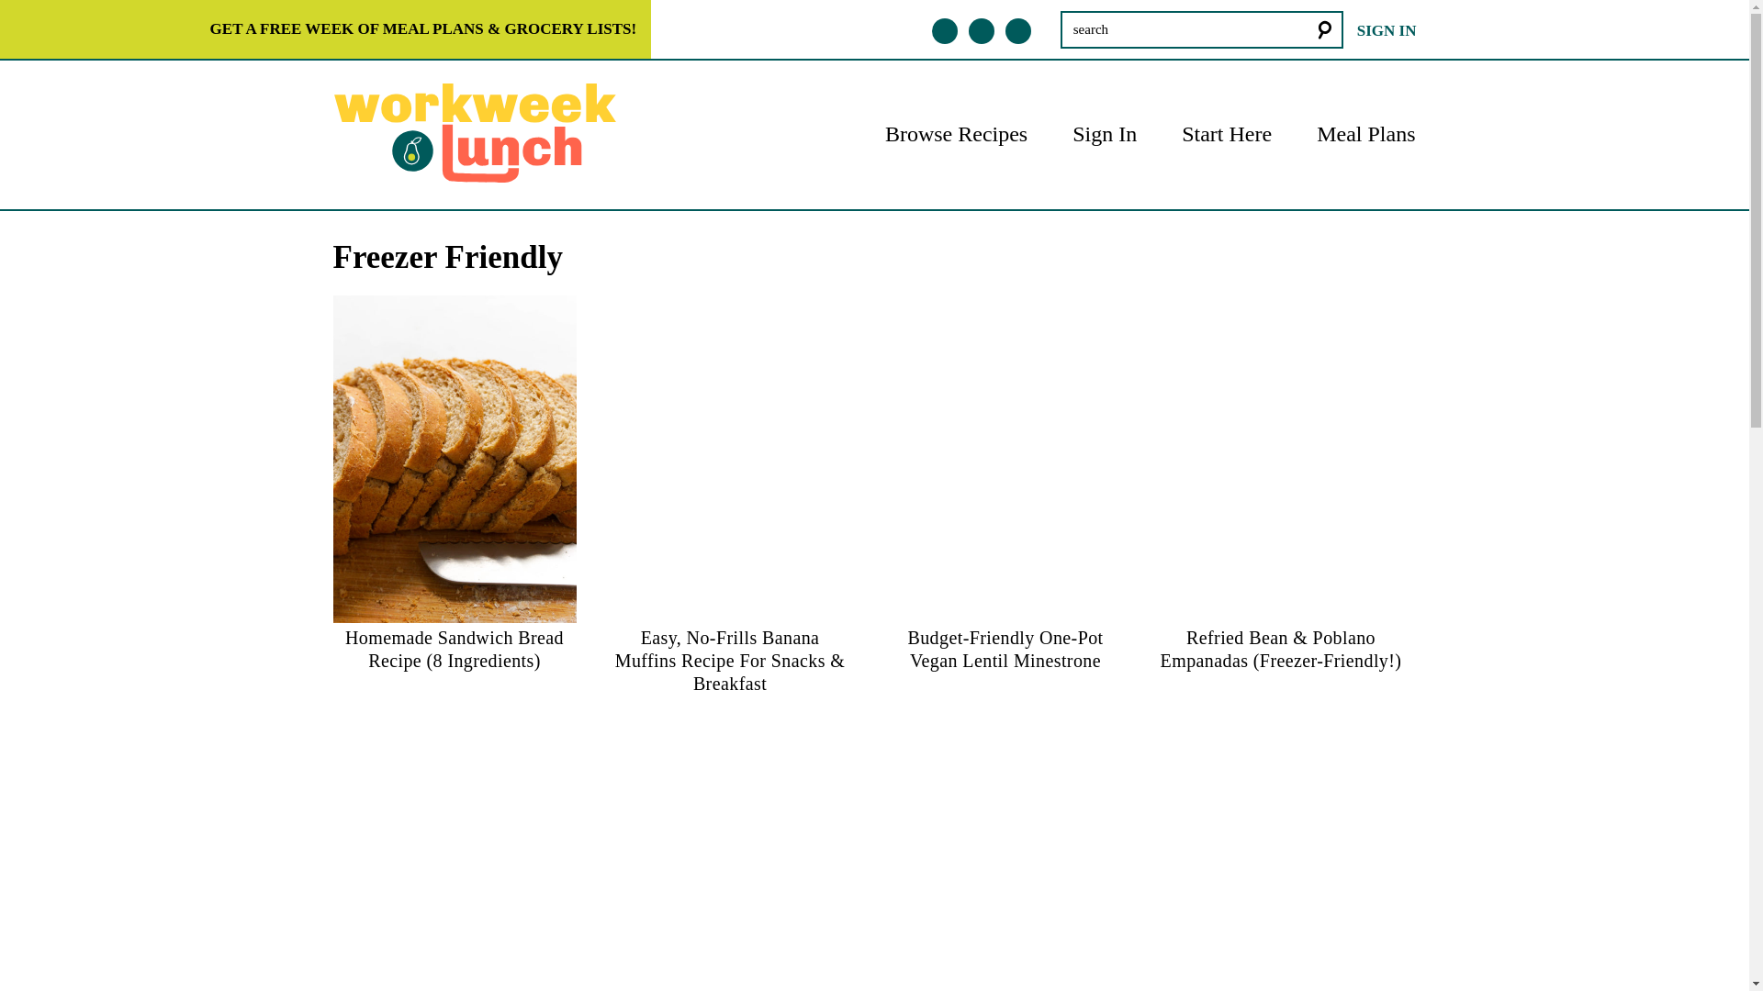  What do you see at coordinates (1366, 132) in the screenshot?
I see `Meal Plans` at bounding box center [1366, 132].